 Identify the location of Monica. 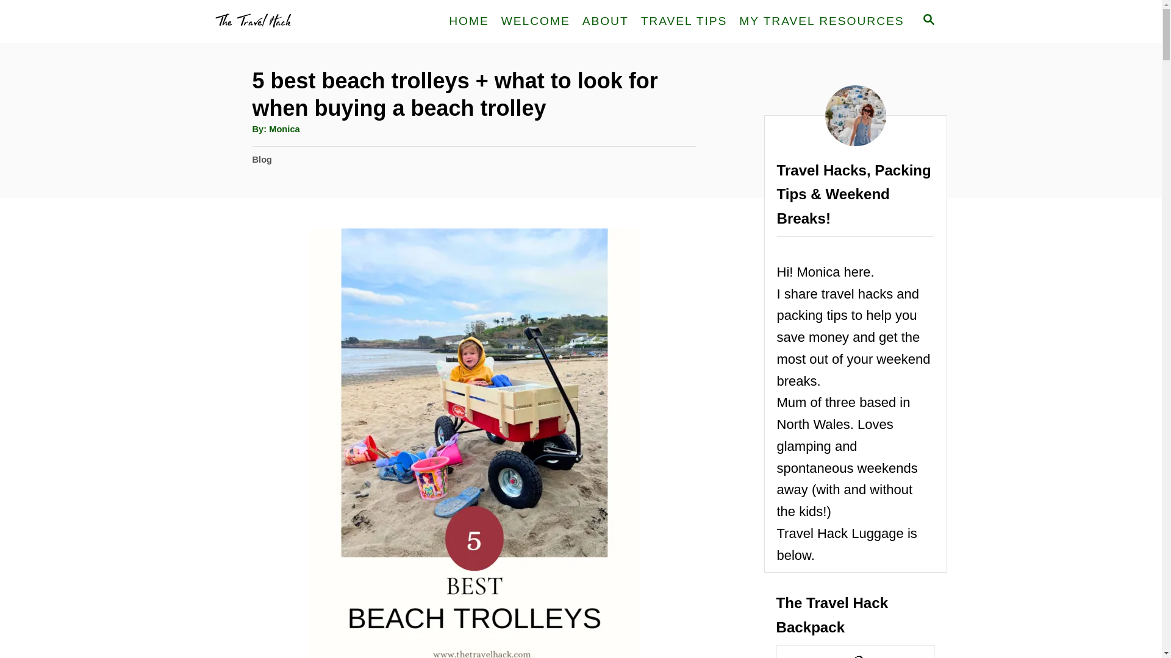
(284, 129).